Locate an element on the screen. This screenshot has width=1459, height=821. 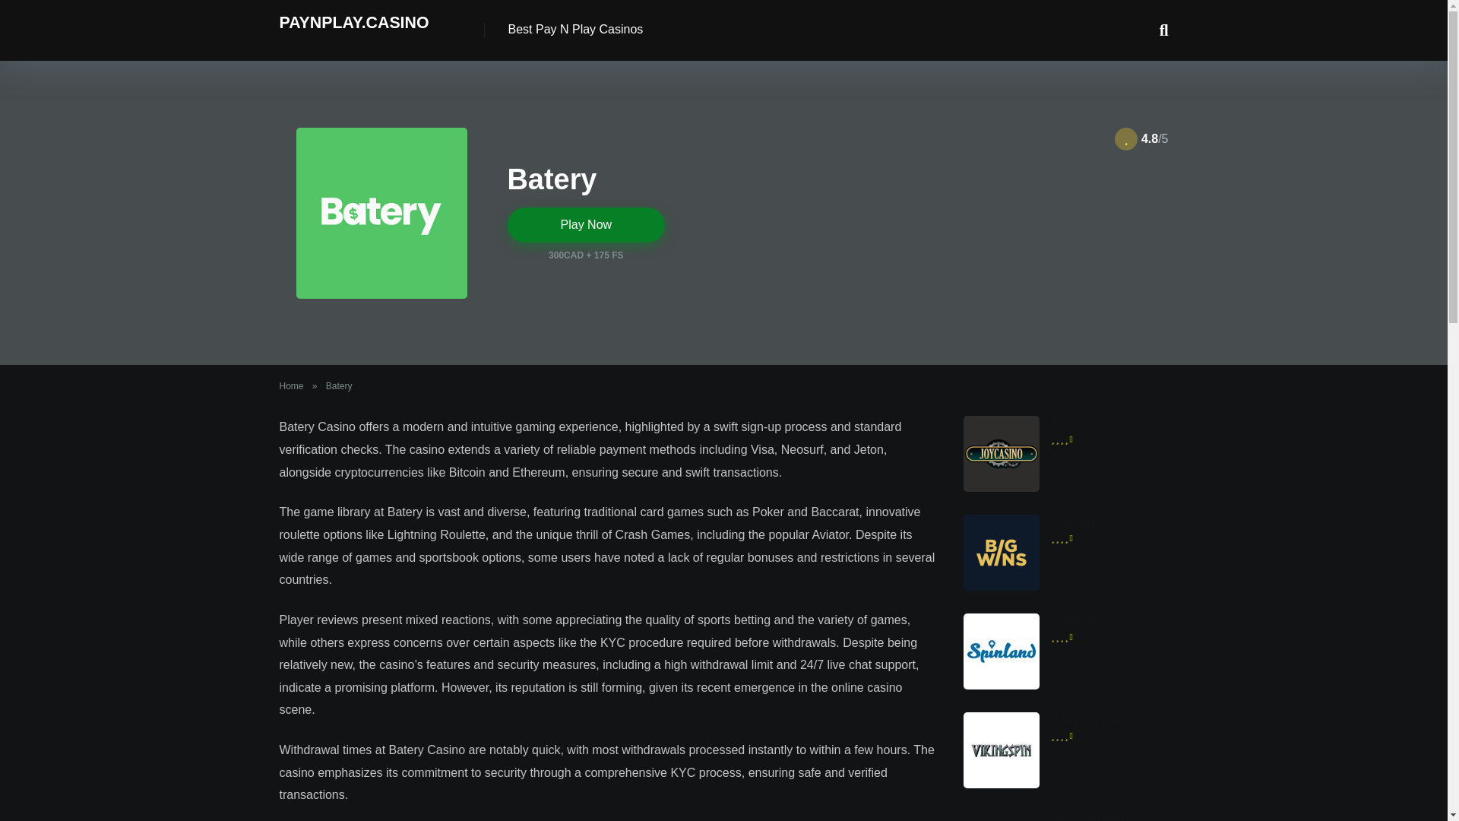
Joy Casino is located at coordinates (1082, 423).